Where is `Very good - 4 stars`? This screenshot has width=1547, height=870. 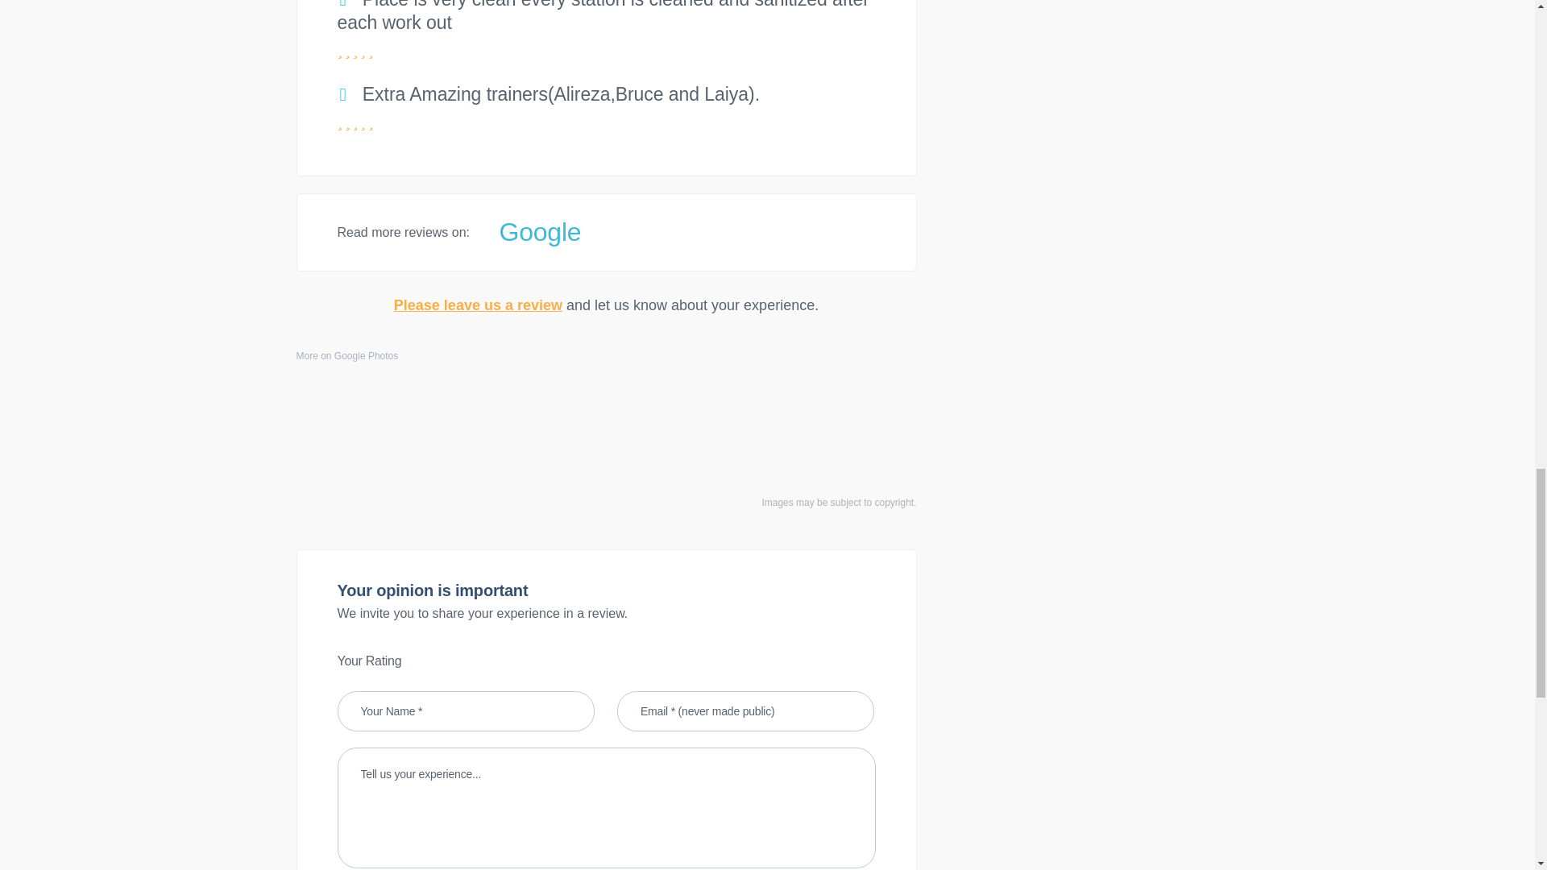 Very good - 4 stars is located at coordinates (466, 661).